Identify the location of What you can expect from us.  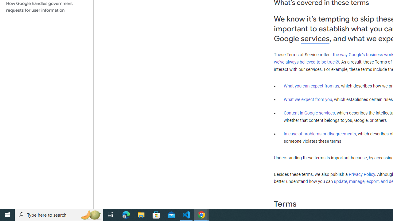
(311, 86).